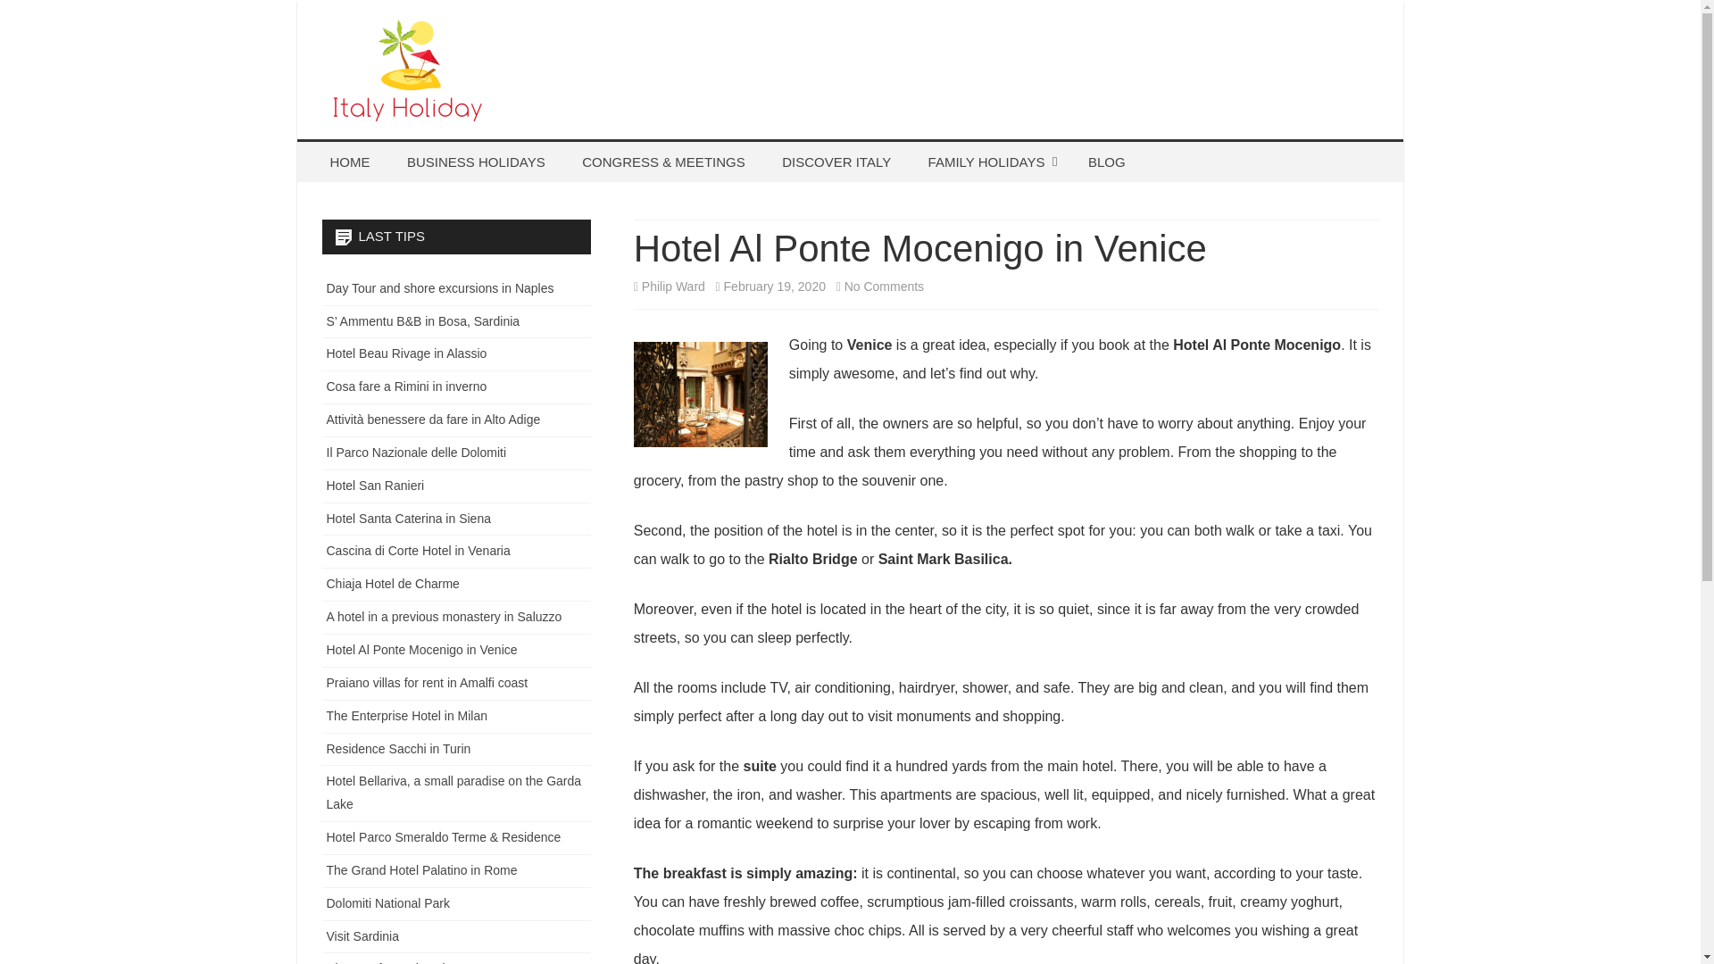  I want to click on HOME, so click(417, 452).